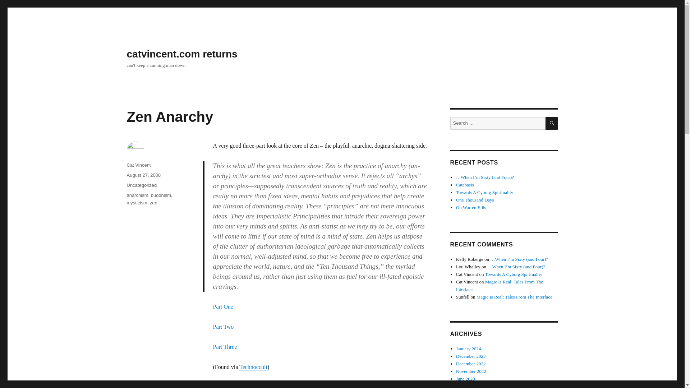 The width and height of the screenshot is (690, 388). I want to click on January 2024, so click(469, 348).